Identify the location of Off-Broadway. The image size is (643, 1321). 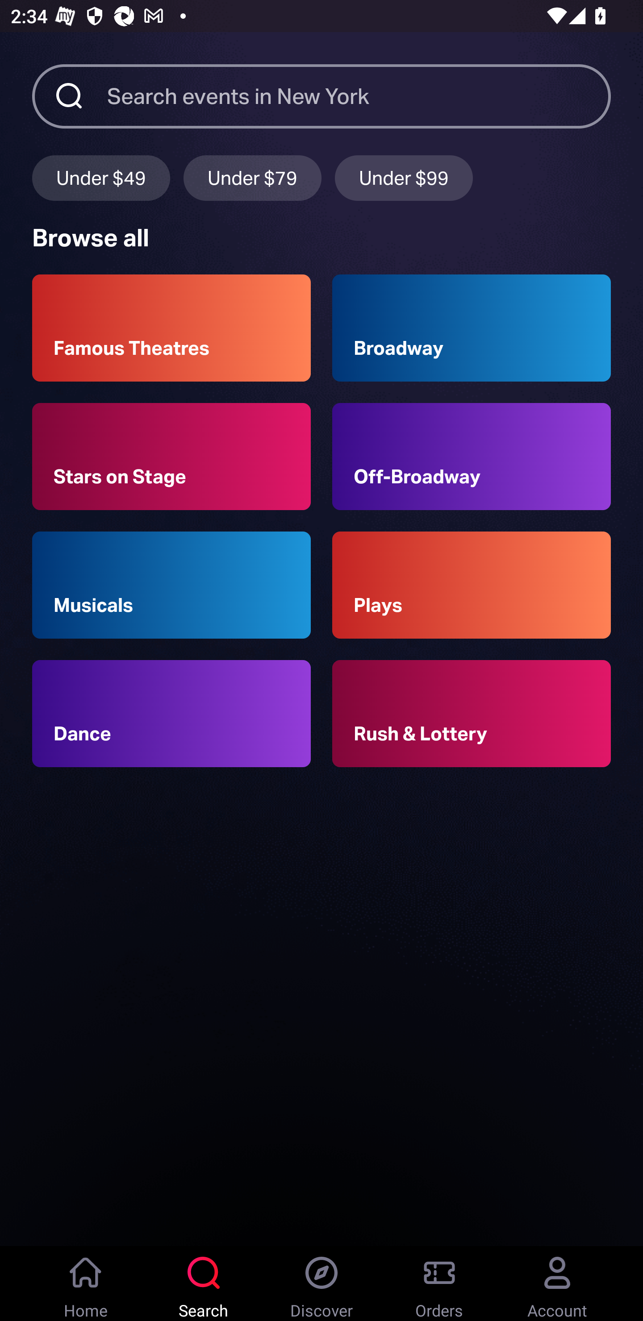
(472, 456).